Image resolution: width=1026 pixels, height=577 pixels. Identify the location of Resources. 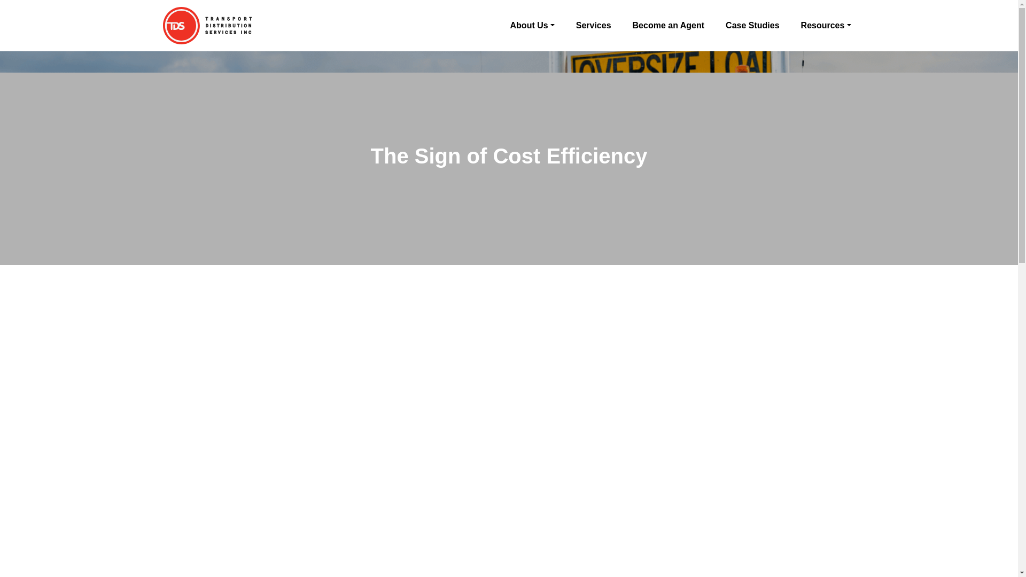
(820, 26).